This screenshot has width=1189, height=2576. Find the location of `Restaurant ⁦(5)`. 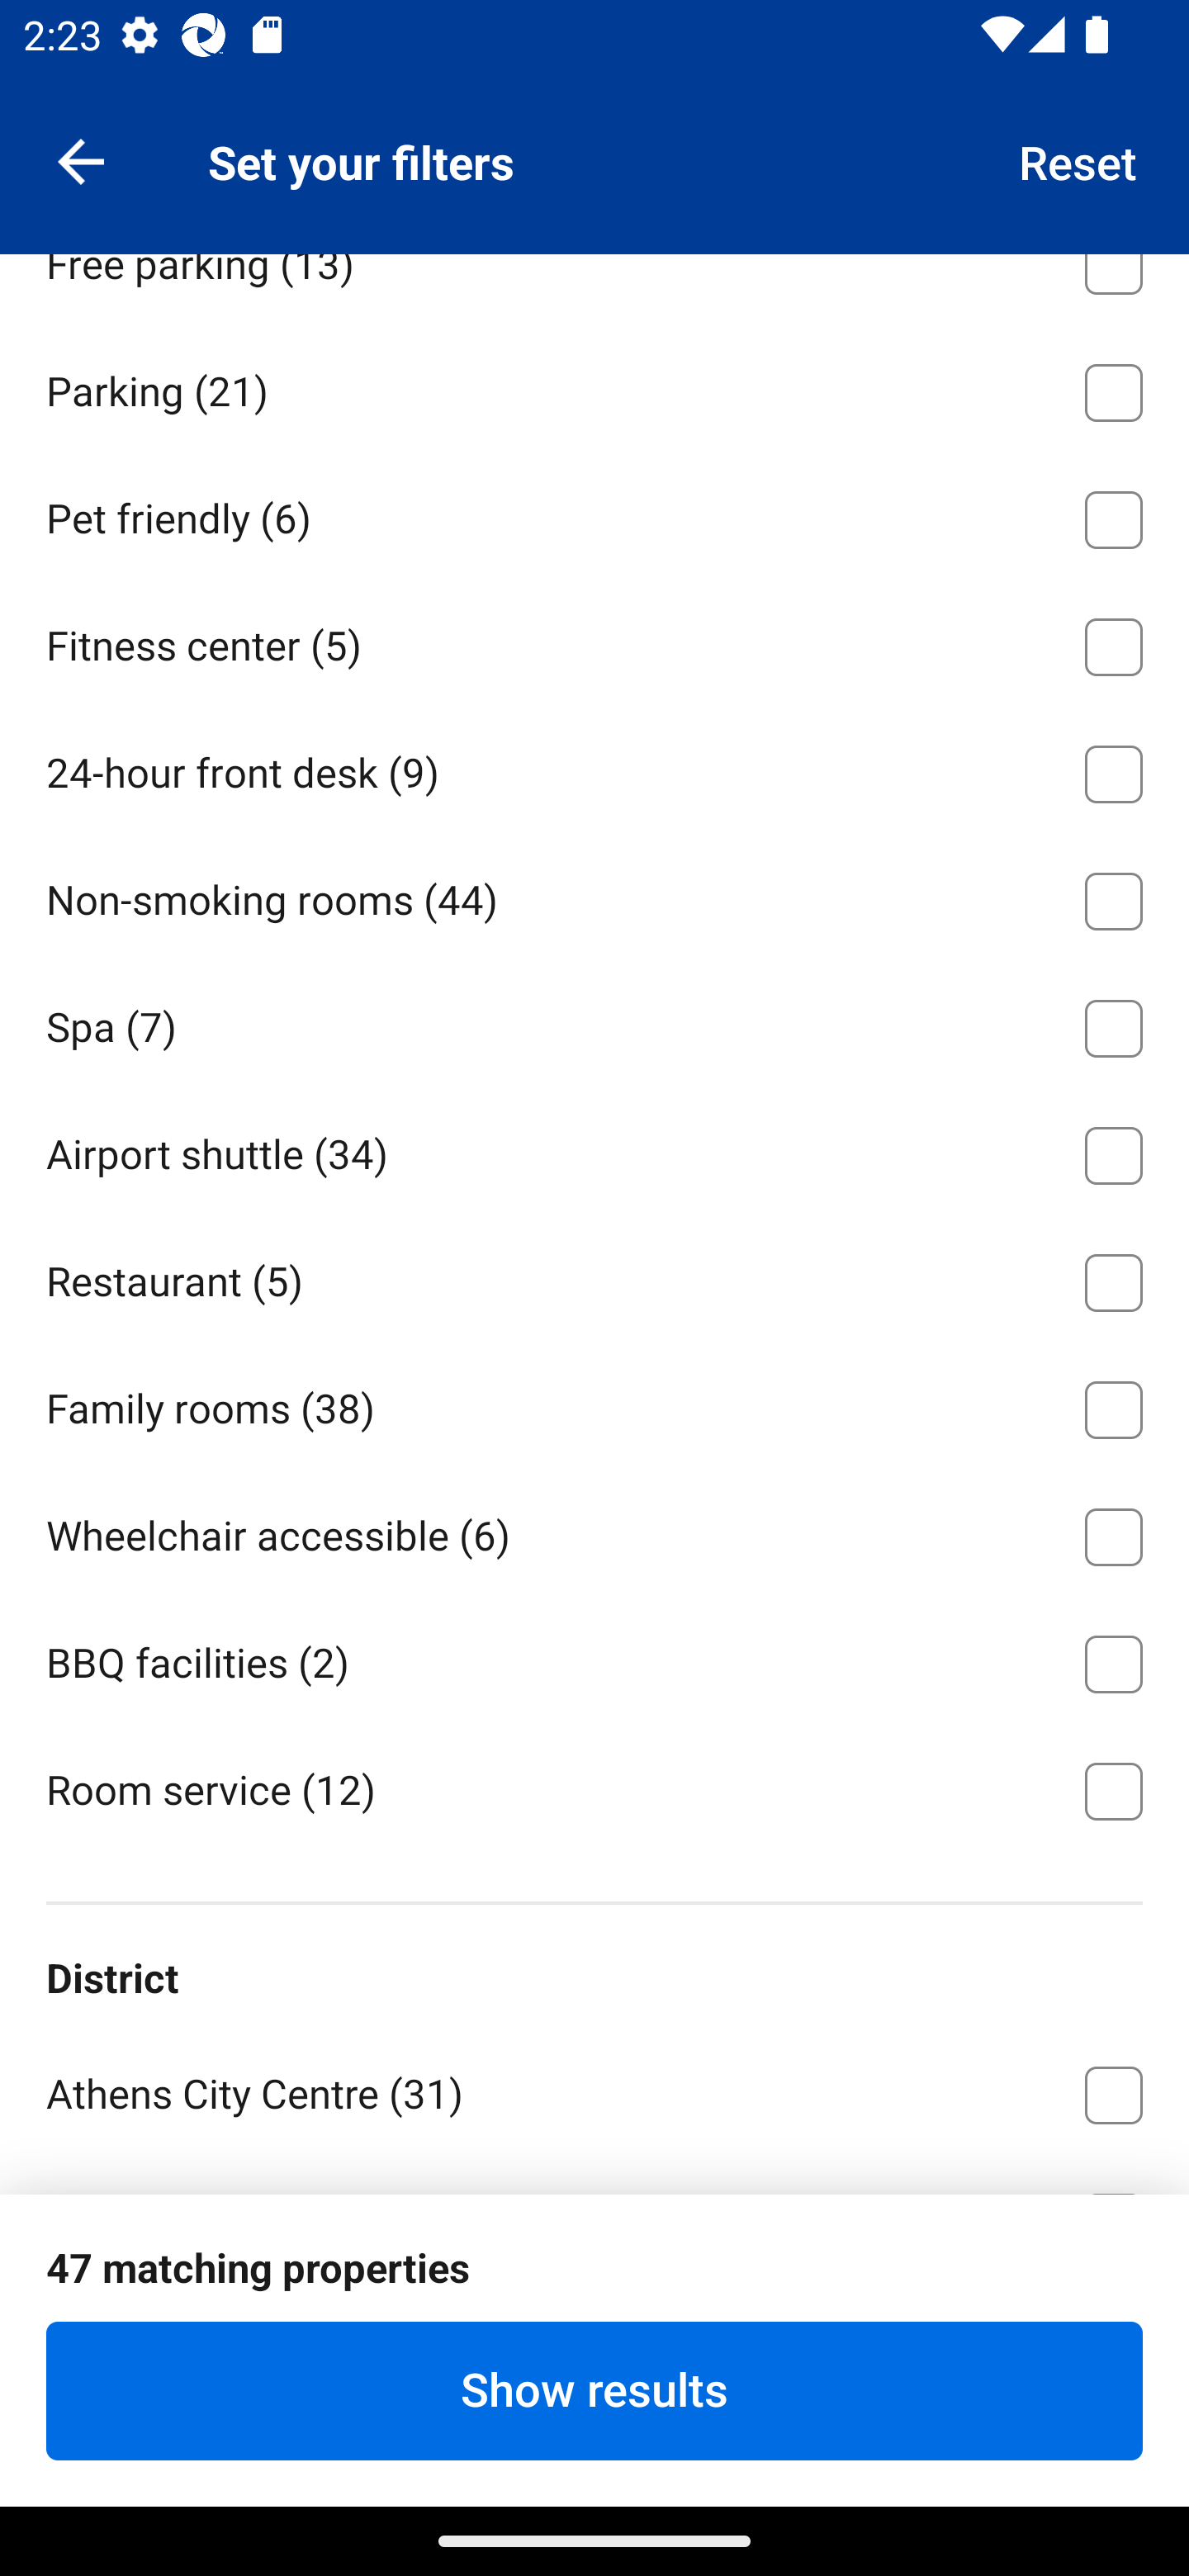

Restaurant ⁦(5) is located at coordinates (594, 1277).